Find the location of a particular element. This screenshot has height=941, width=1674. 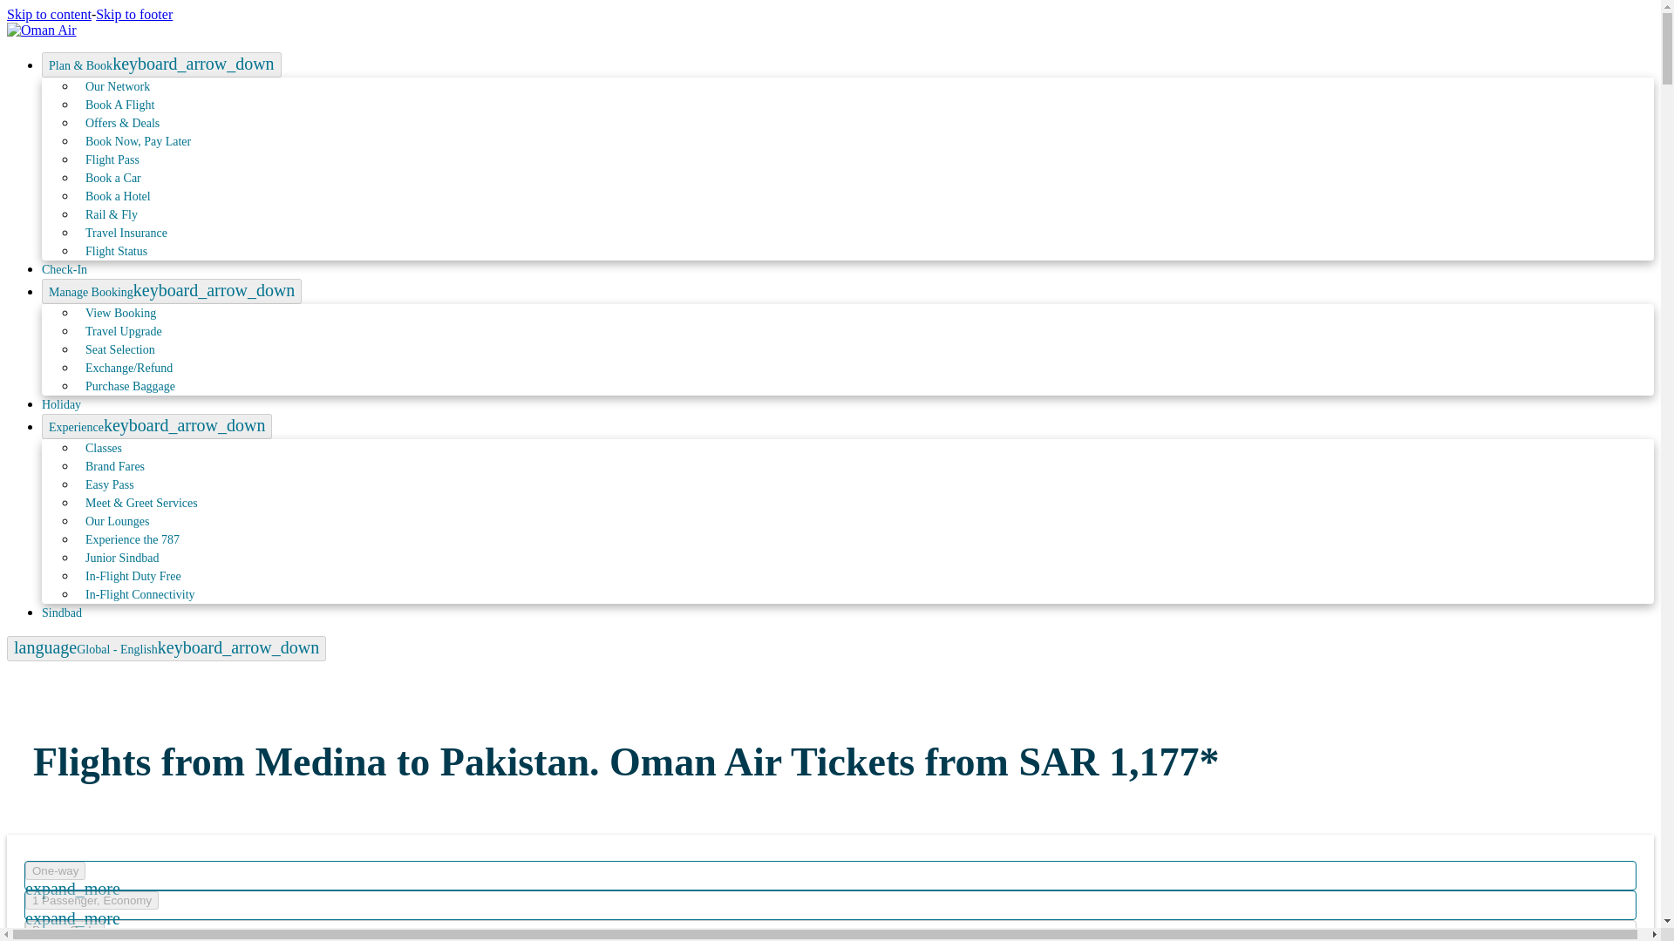

Skip to footer is located at coordinates (133, 14).